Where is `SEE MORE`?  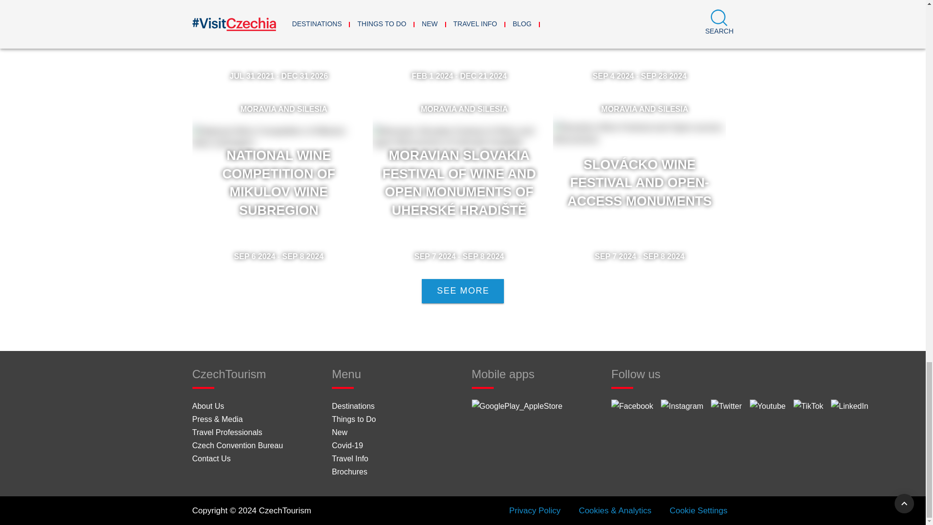 SEE MORE is located at coordinates (463, 291).